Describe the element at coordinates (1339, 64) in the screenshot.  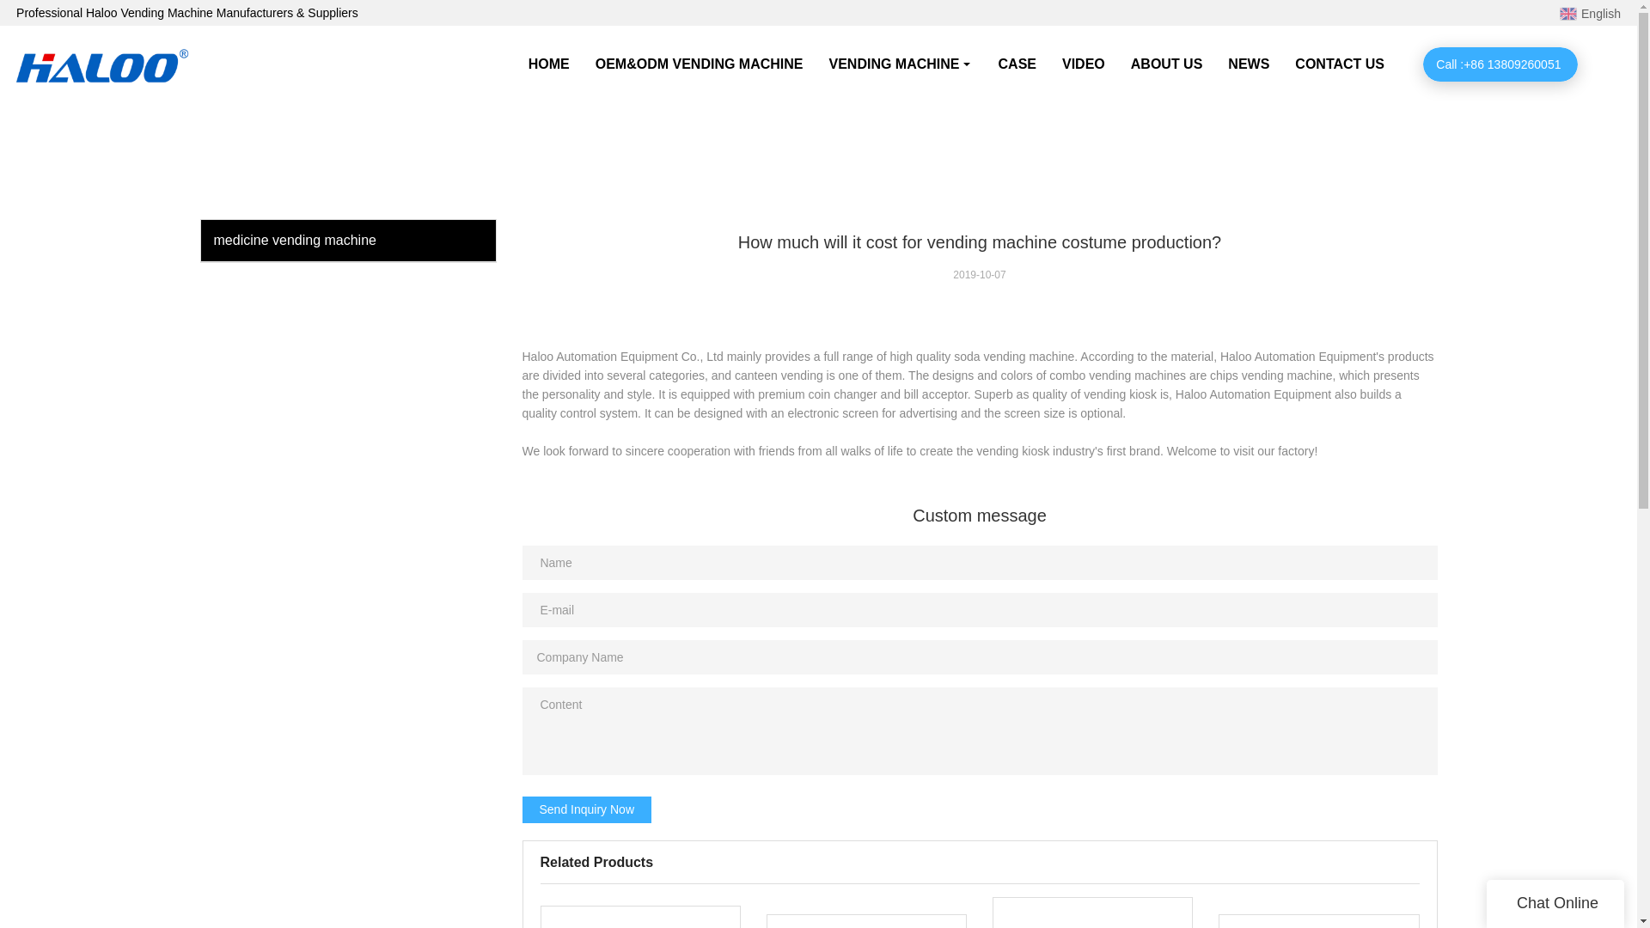
I see `CONTACT US` at that location.